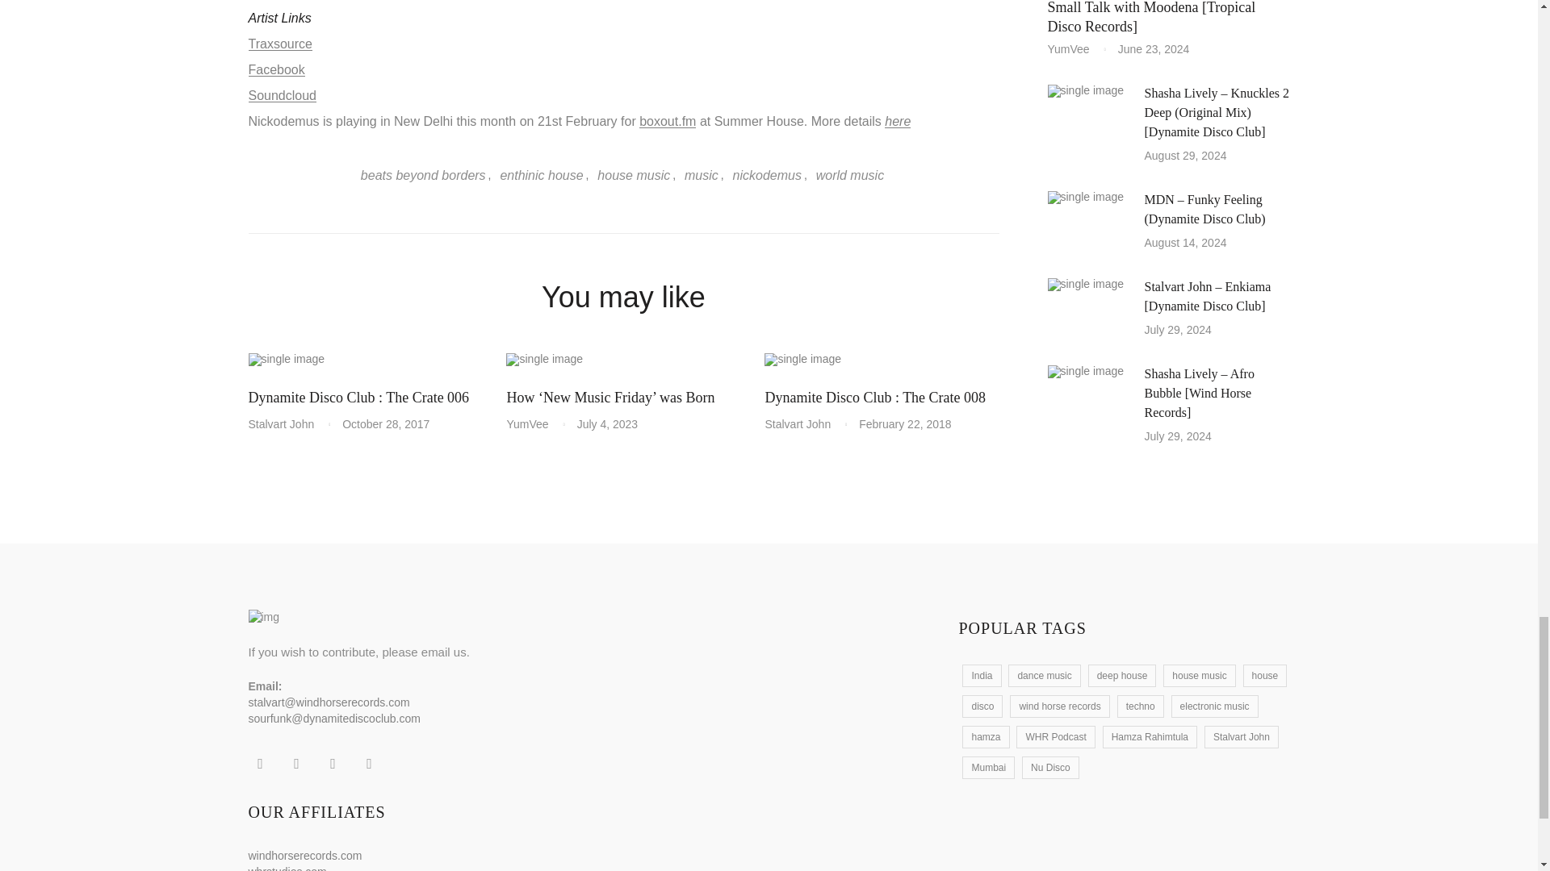 Image resolution: width=1550 pixels, height=871 pixels. What do you see at coordinates (699, 176) in the screenshot?
I see `music` at bounding box center [699, 176].